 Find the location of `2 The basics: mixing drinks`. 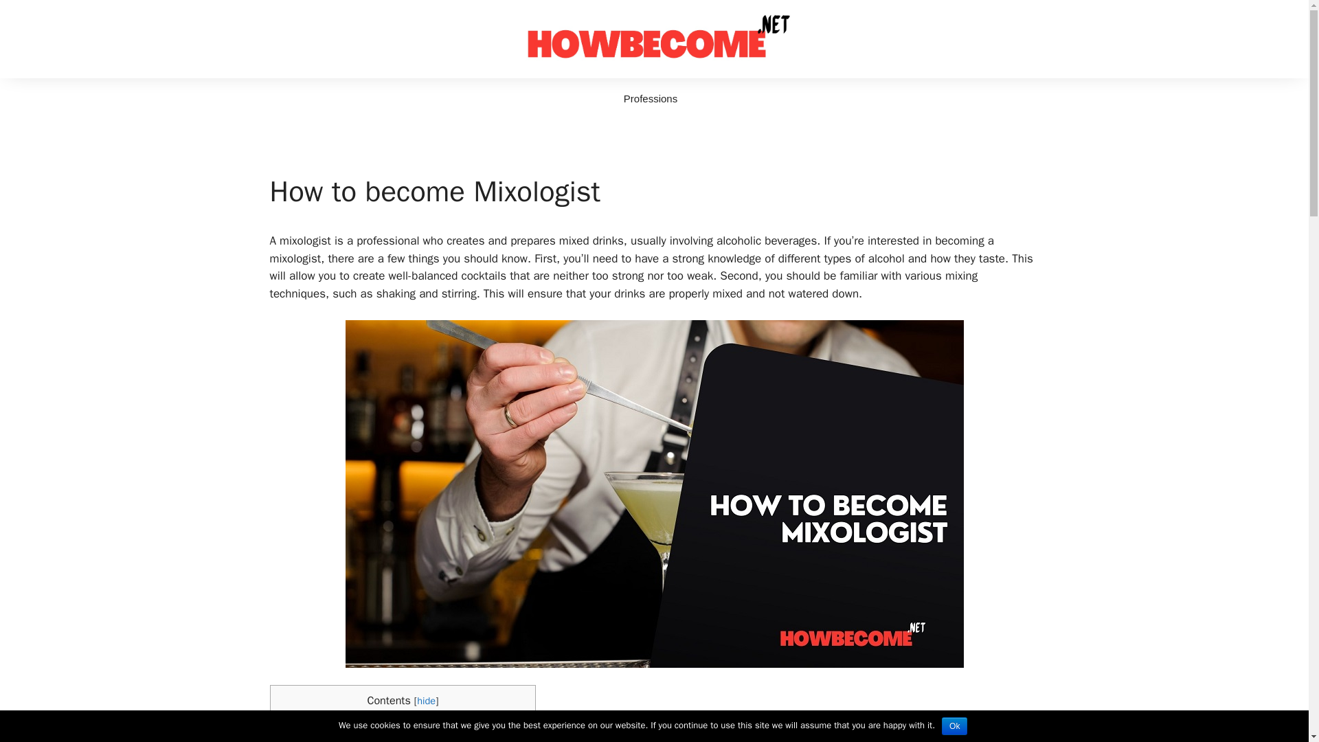

2 The basics: mixing drinks is located at coordinates (343, 739).